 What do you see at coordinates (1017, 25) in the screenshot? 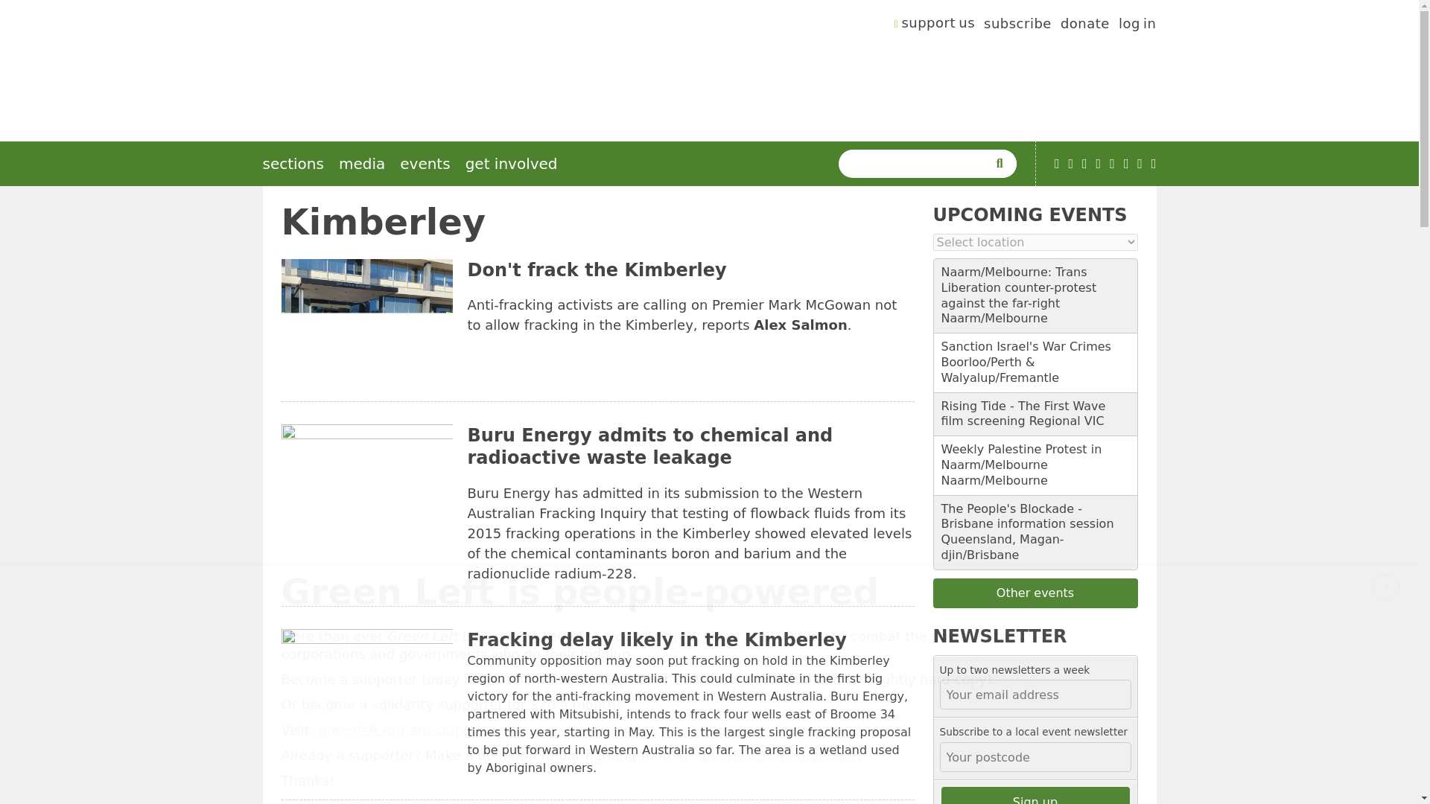
I see `subscribe` at bounding box center [1017, 25].